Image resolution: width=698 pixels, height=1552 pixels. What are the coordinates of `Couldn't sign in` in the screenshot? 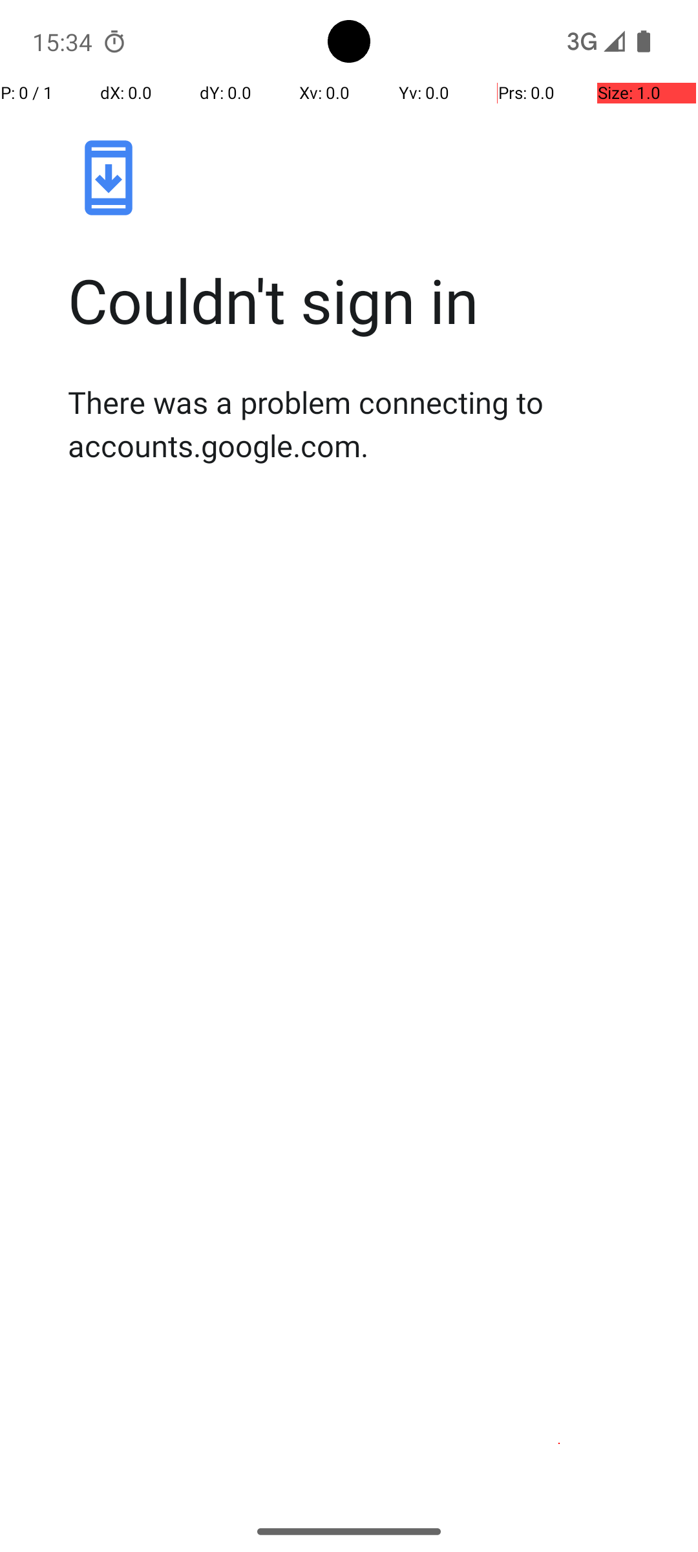 It's located at (363, 300).